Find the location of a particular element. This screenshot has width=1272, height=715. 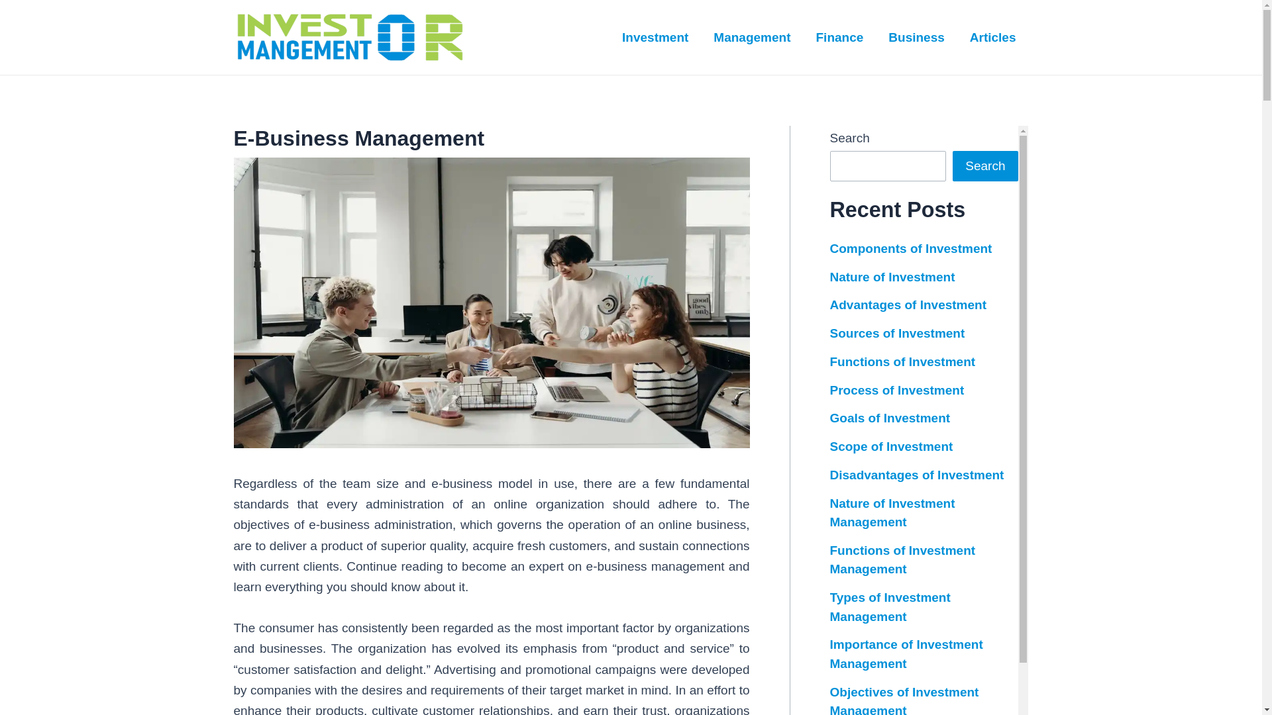

Business is located at coordinates (916, 37).